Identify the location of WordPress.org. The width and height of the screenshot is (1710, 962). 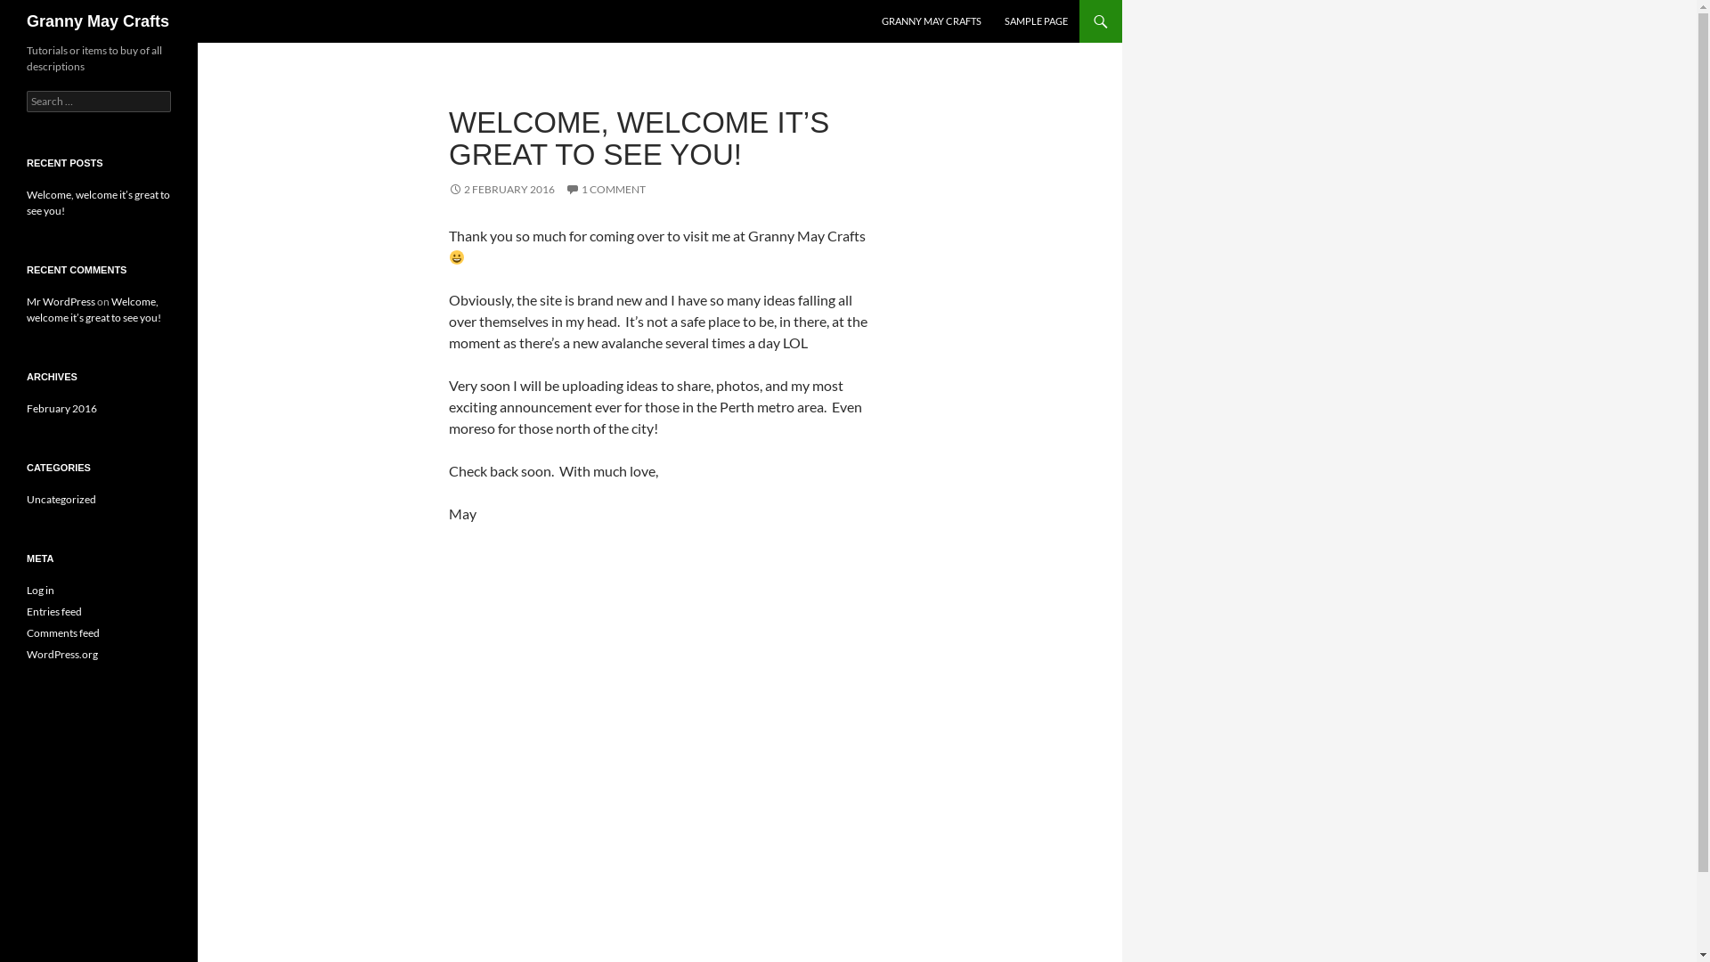
(62, 654).